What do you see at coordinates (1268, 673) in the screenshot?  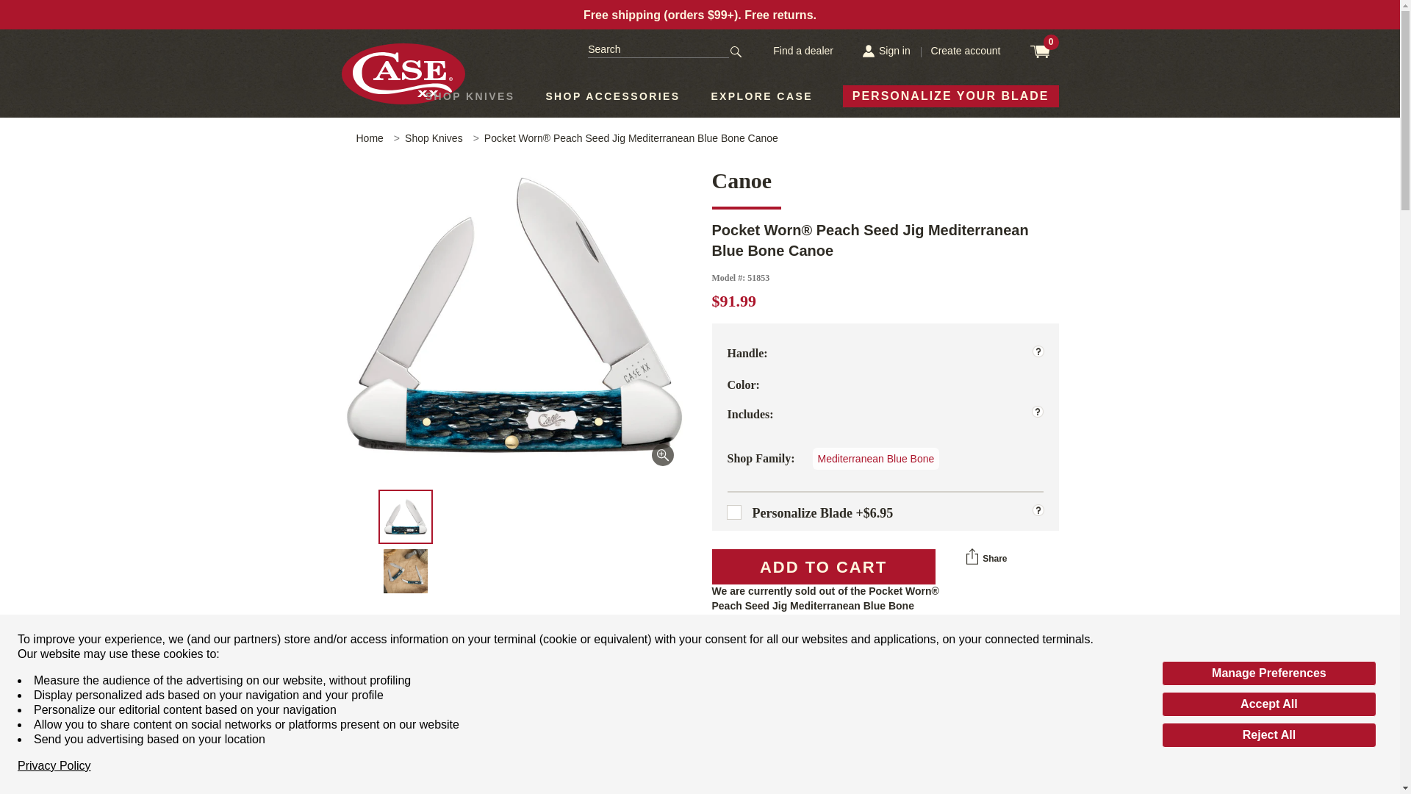 I see `Manage Preferences` at bounding box center [1268, 673].